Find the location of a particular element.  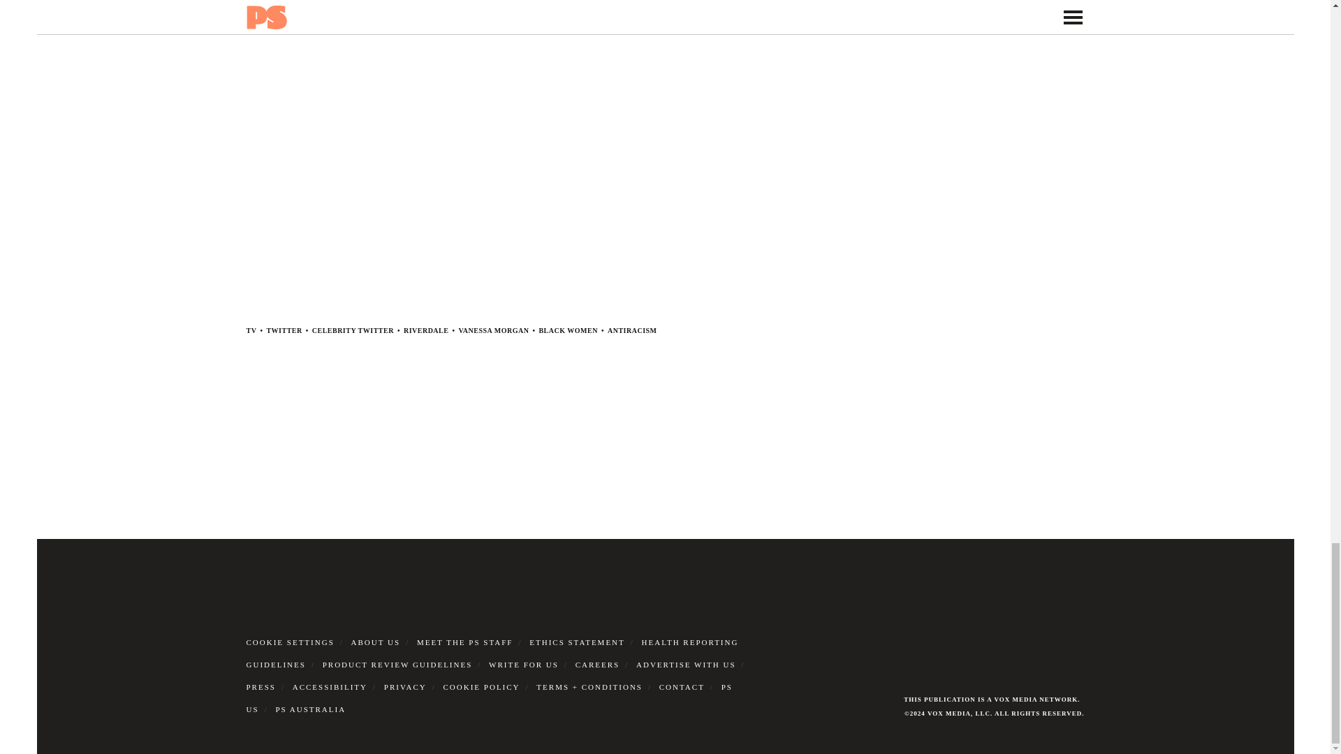

MEET THE PS STAFF is located at coordinates (465, 642).